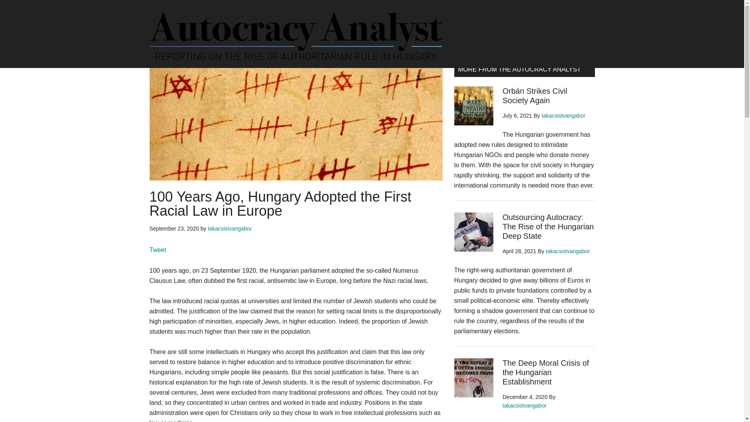 The width and height of the screenshot is (750, 422). I want to click on The Deep Moral Crisis of the Hungarian Establishment, so click(545, 372).